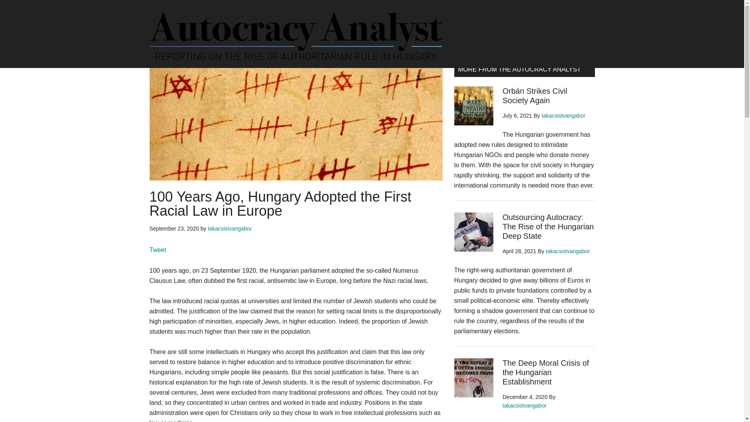 The width and height of the screenshot is (750, 422). I want to click on The Deep Moral Crisis of the Hungarian Establishment, so click(545, 372).